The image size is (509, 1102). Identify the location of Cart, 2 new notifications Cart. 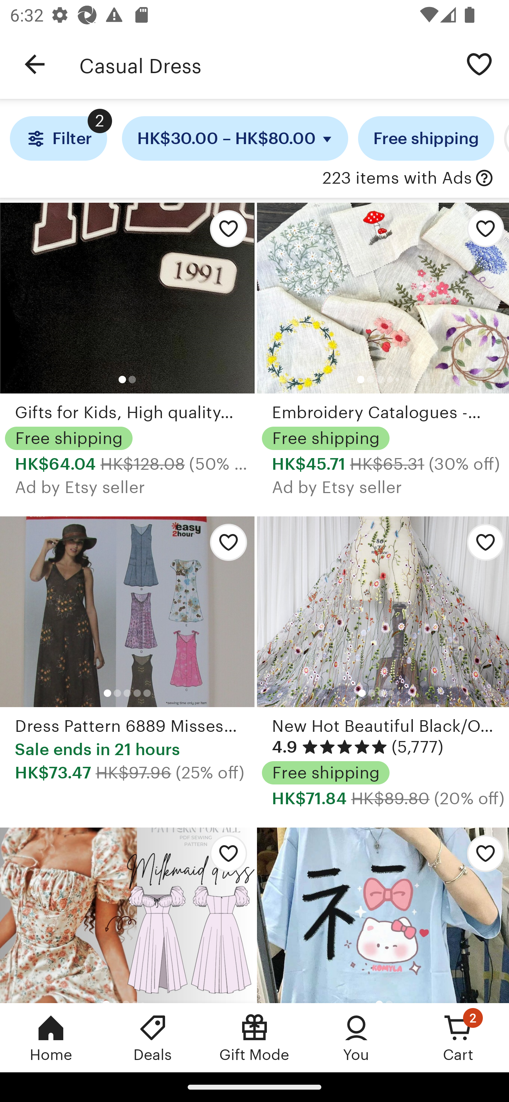
(458, 1037).